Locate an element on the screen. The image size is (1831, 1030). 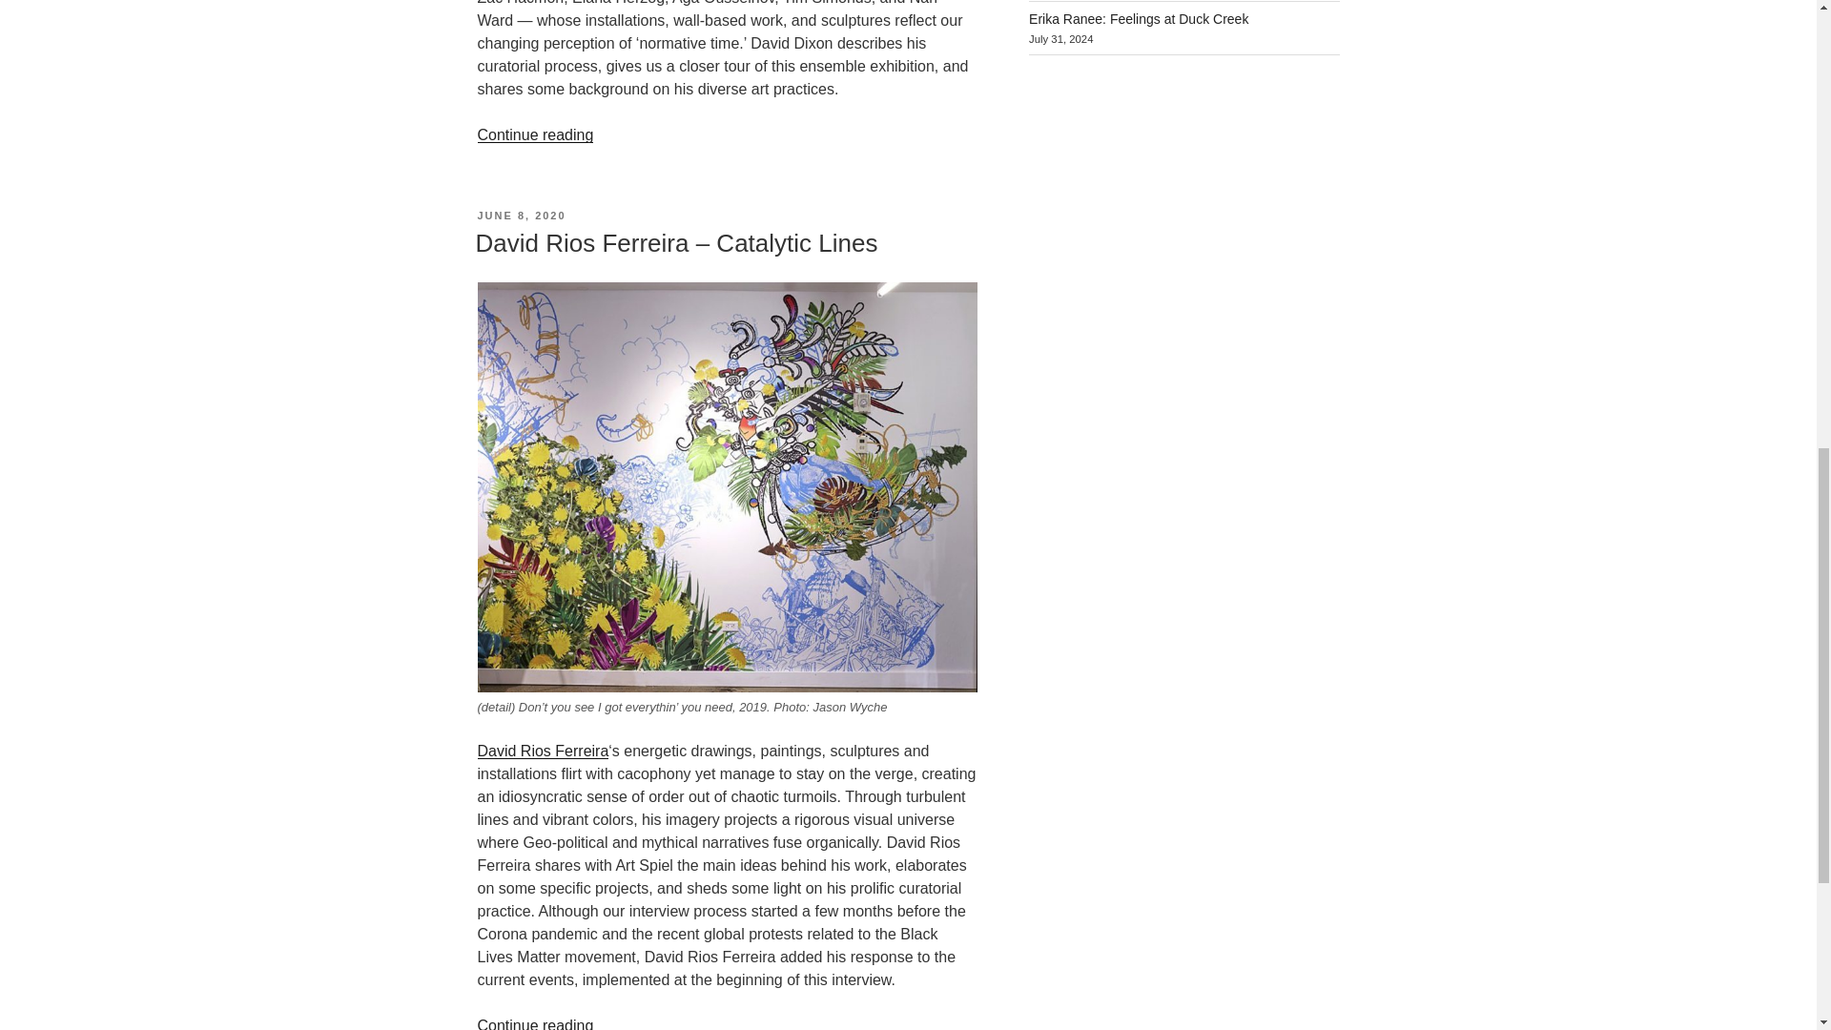
Erika Ranee: Feelings at Duck Creek is located at coordinates (1139, 19).